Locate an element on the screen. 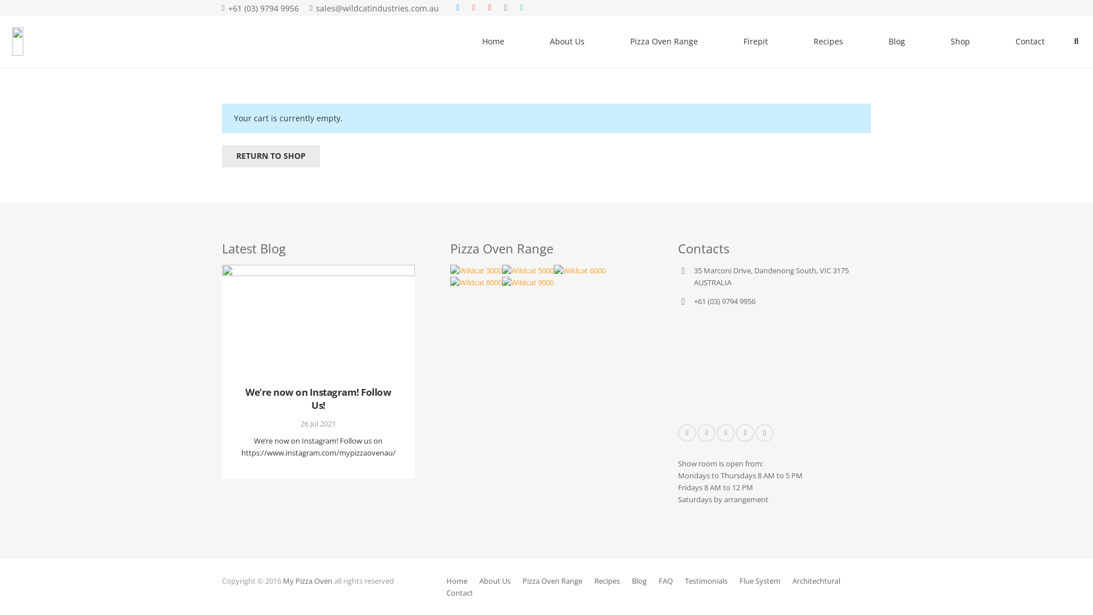  Recipes is located at coordinates (607, 581).